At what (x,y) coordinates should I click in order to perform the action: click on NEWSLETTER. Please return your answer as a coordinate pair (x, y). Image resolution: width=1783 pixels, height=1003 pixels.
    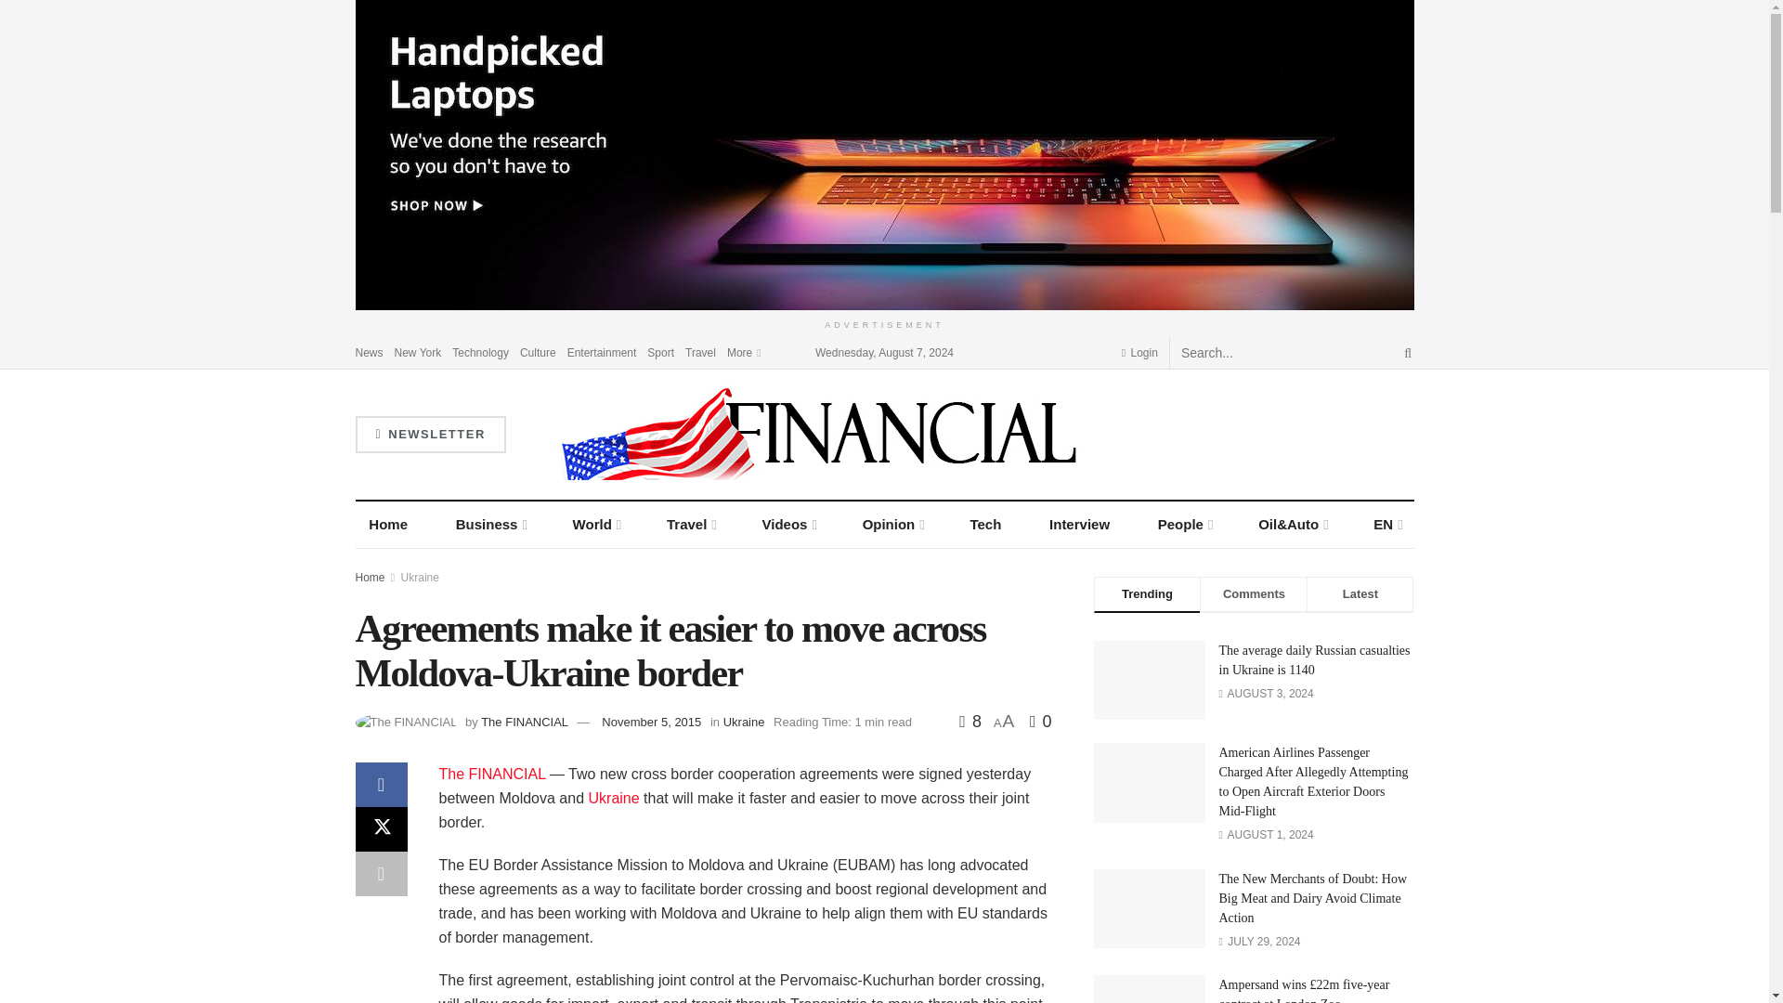
    Looking at the image, I should click on (429, 435).